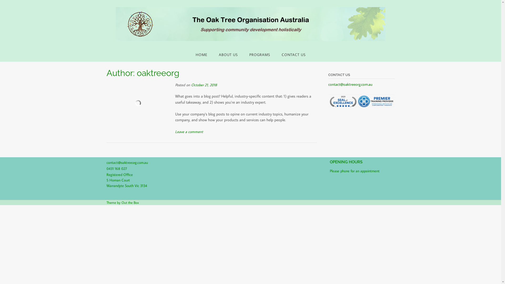 This screenshot has width=505, height=284. Describe the element at coordinates (201, 54) in the screenshot. I see `HOME` at that location.